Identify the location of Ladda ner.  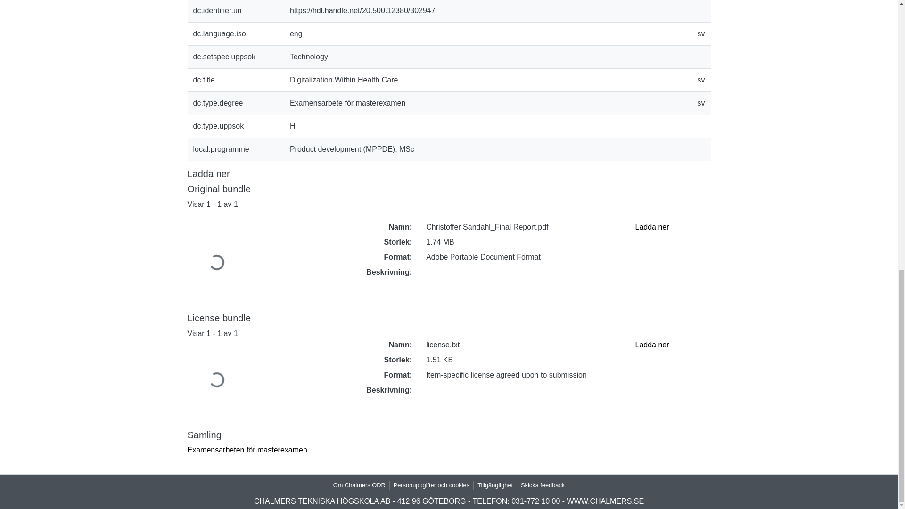
(651, 227).